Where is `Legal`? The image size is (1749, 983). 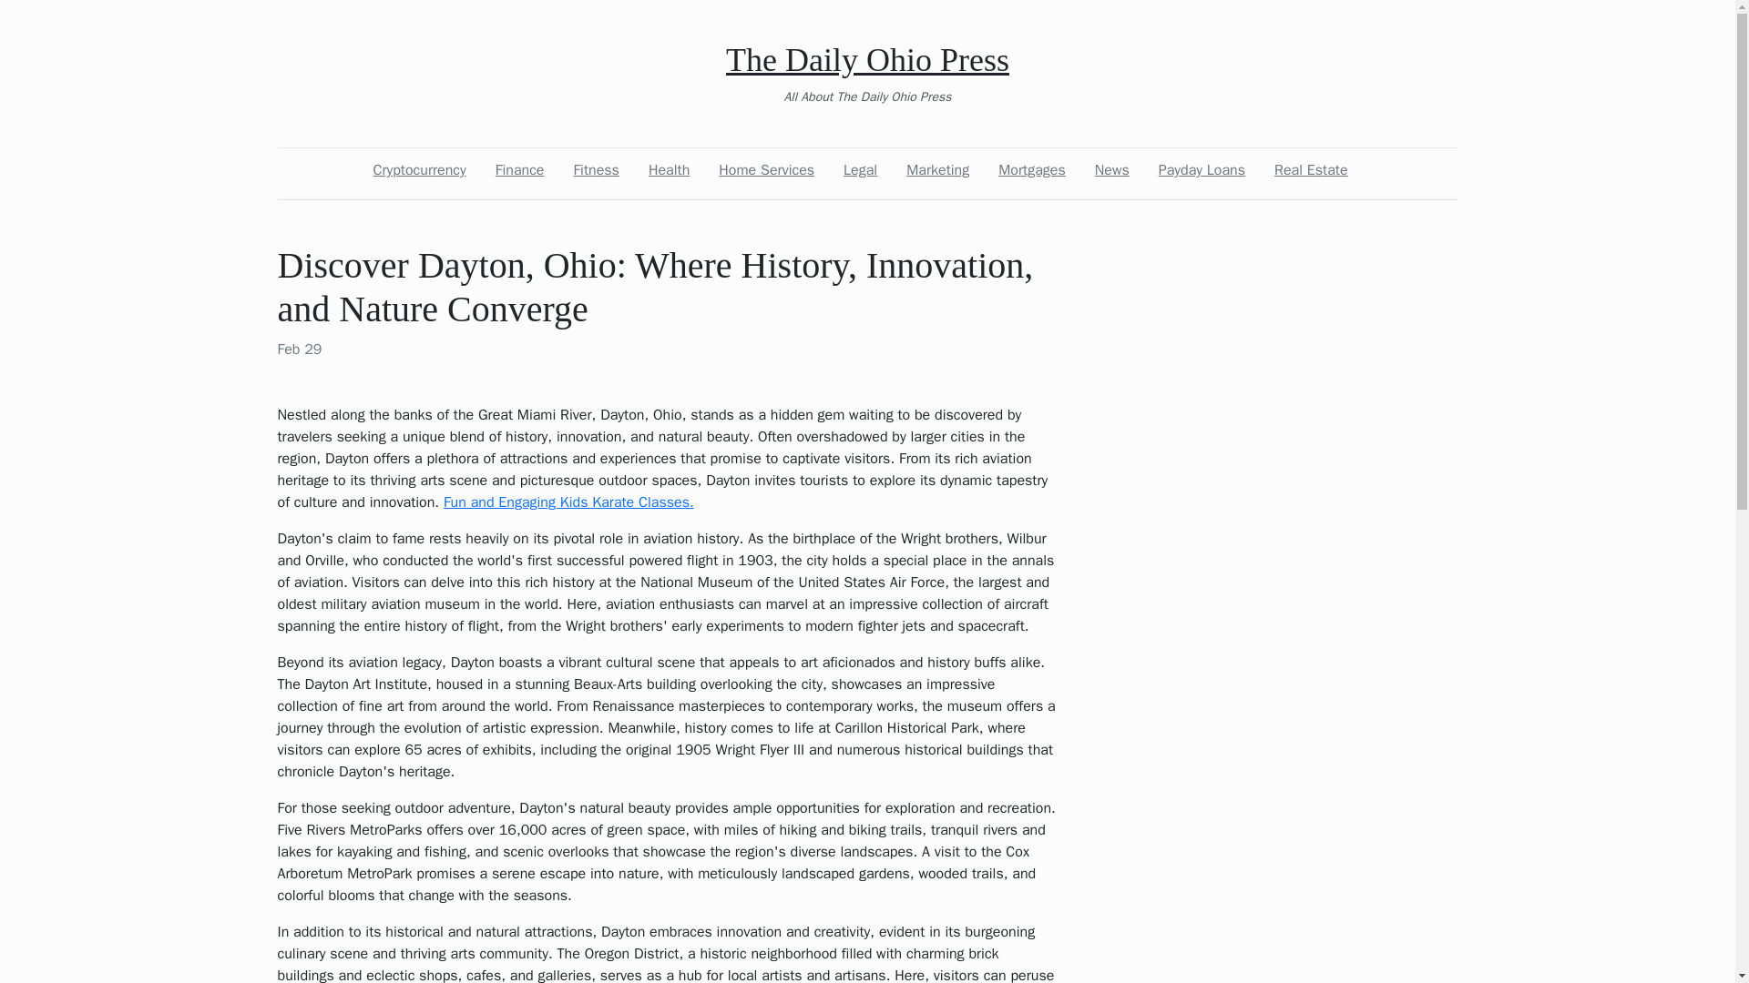 Legal is located at coordinates (860, 170).